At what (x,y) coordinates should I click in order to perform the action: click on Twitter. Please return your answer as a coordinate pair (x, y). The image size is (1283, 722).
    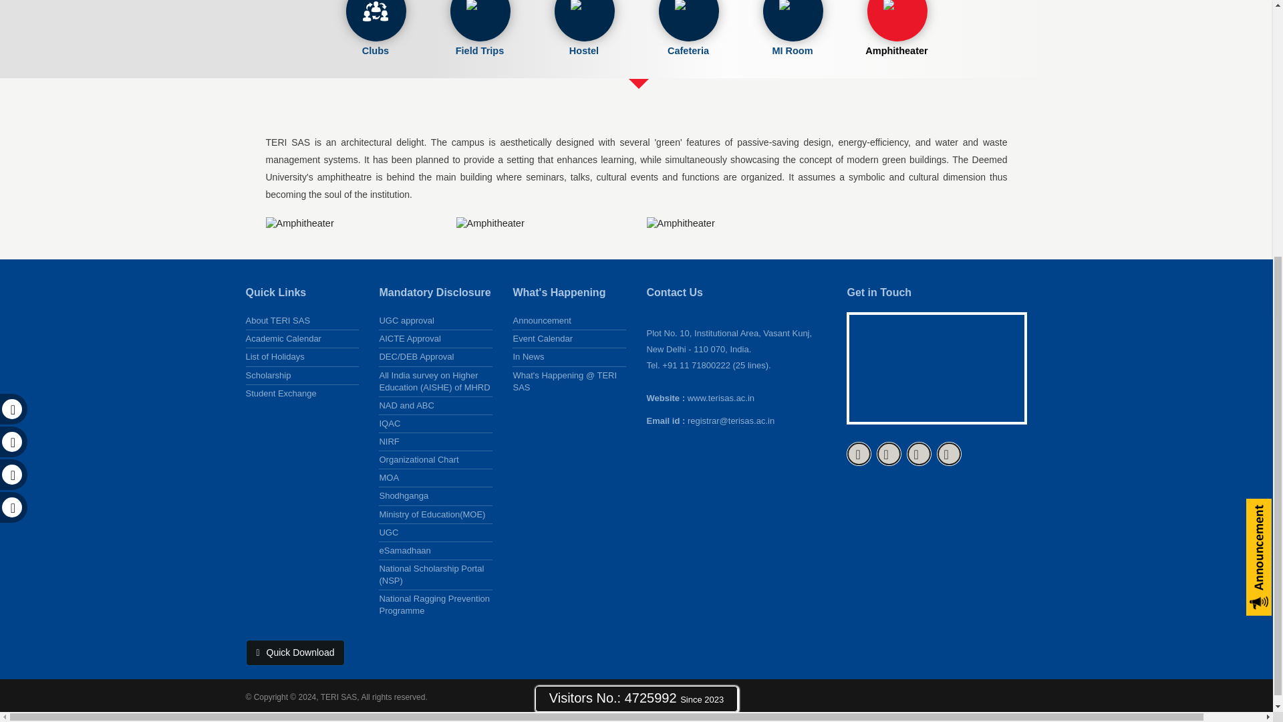
    Looking at the image, I should click on (11, 43).